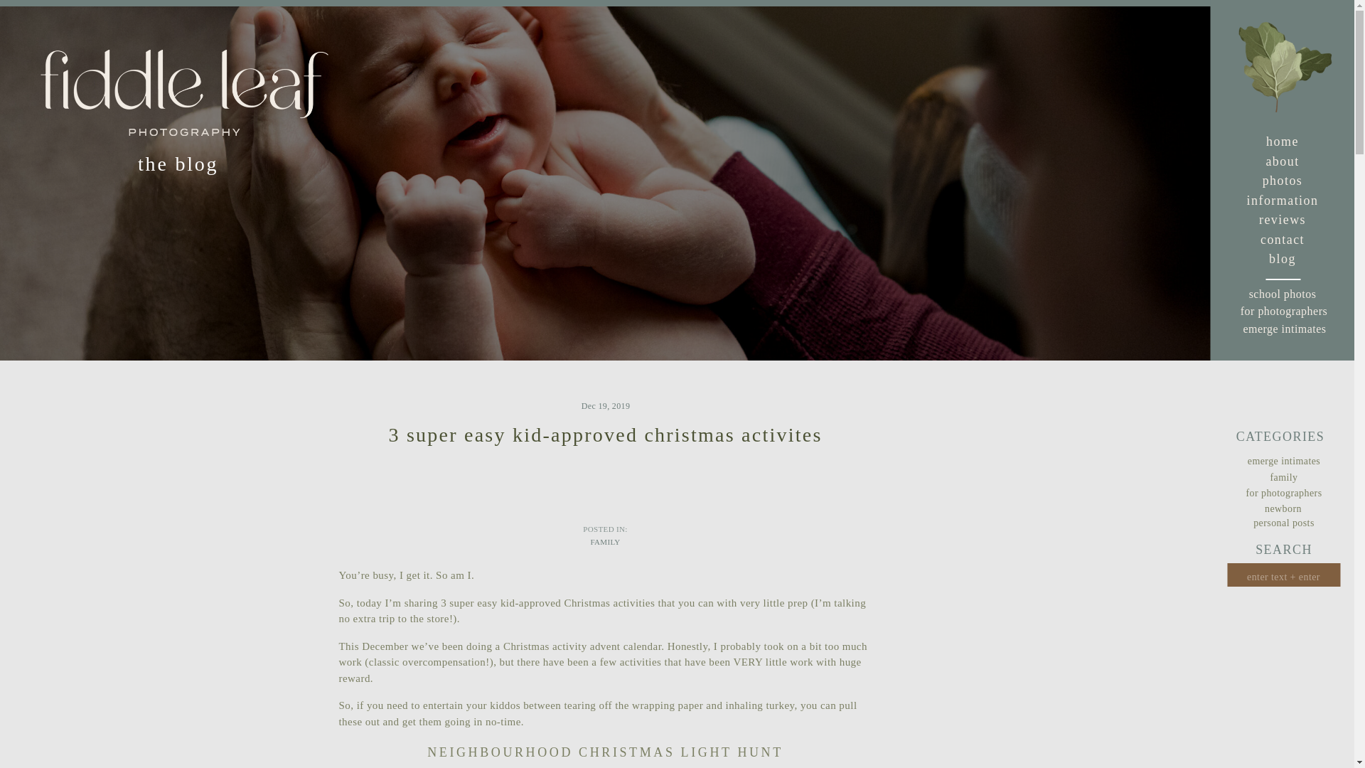 The height and width of the screenshot is (768, 1365). Describe the element at coordinates (1284, 312) in the screenshot. I see `for photographers` at that location.